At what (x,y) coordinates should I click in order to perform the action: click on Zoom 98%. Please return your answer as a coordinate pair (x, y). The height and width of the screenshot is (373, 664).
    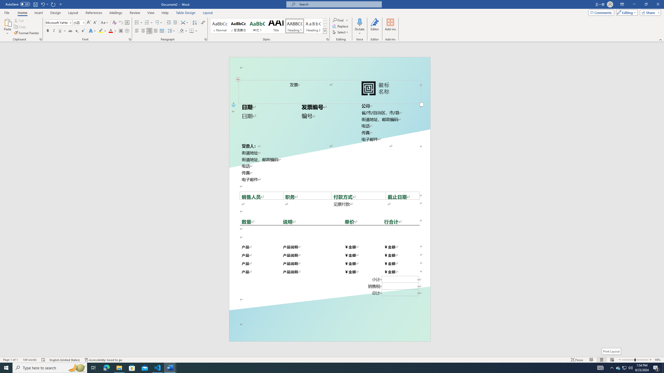
    Looking at the image, I should click on (658, 360).